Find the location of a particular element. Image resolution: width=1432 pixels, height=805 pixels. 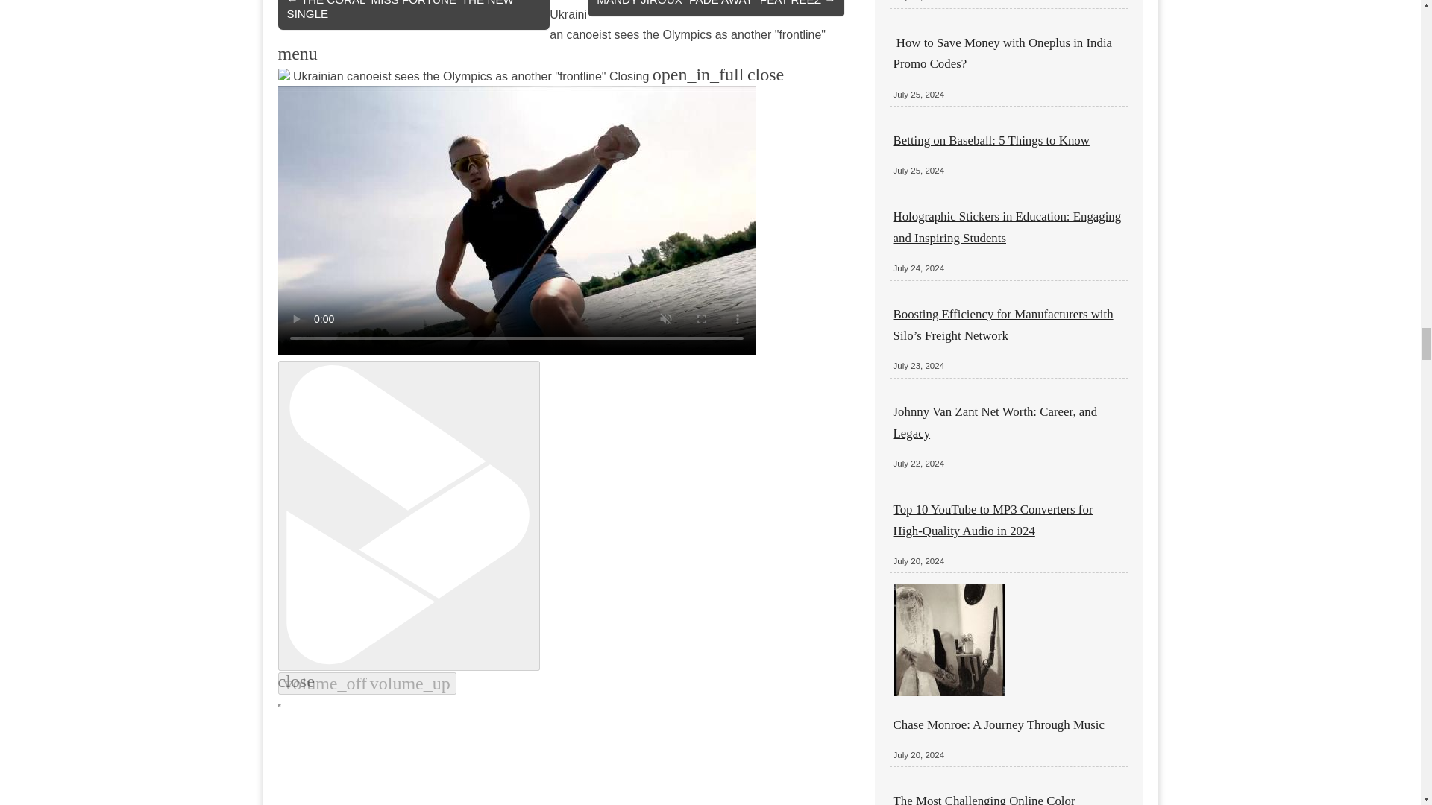

 How to Save Money with Oneplus in India Promo Codes? is located at coordinates (1002, 53).